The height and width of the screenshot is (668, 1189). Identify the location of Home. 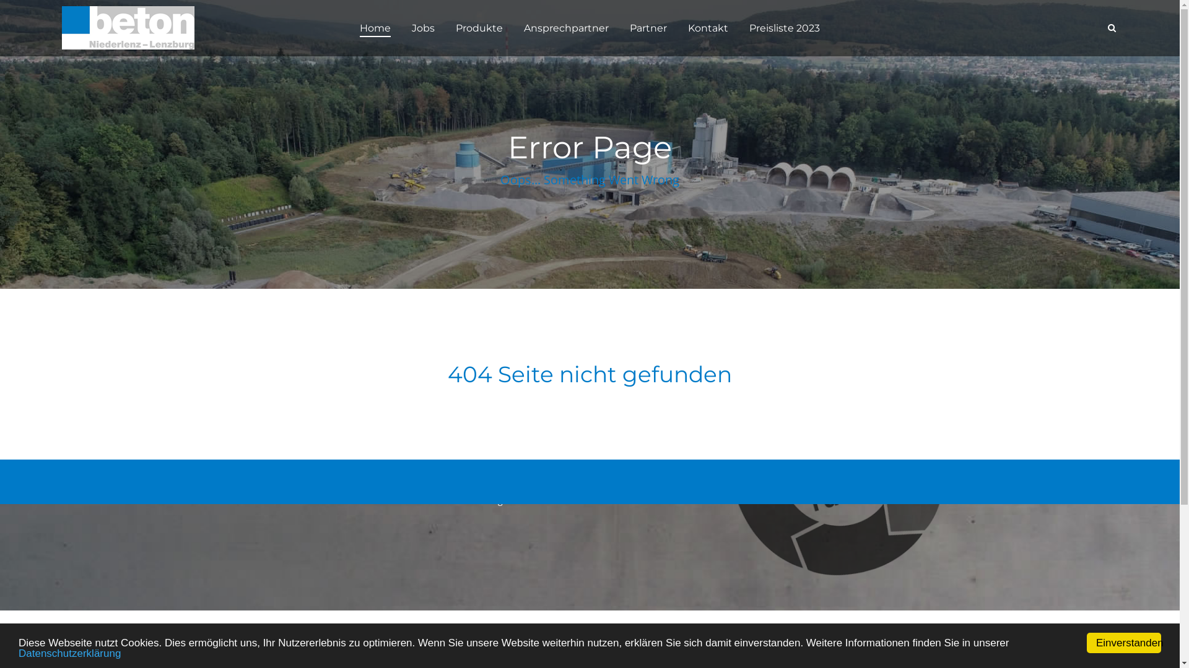
(590, 393).